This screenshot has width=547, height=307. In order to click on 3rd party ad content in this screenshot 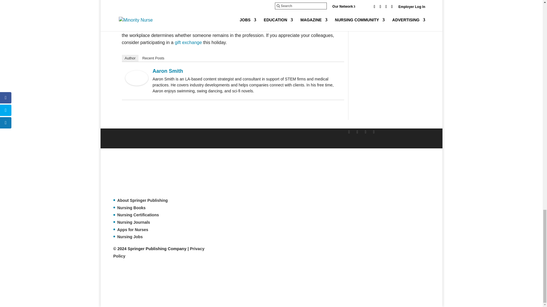, I will do `click(217, 285)`.